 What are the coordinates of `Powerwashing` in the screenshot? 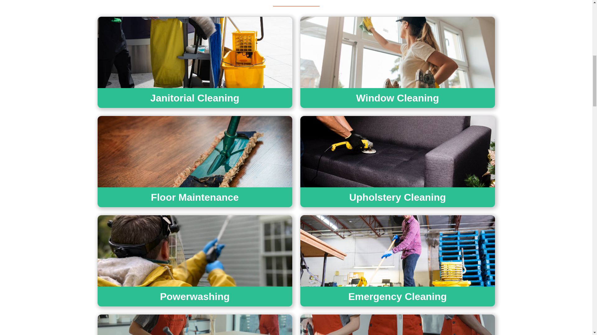 It's located at (195, 298).